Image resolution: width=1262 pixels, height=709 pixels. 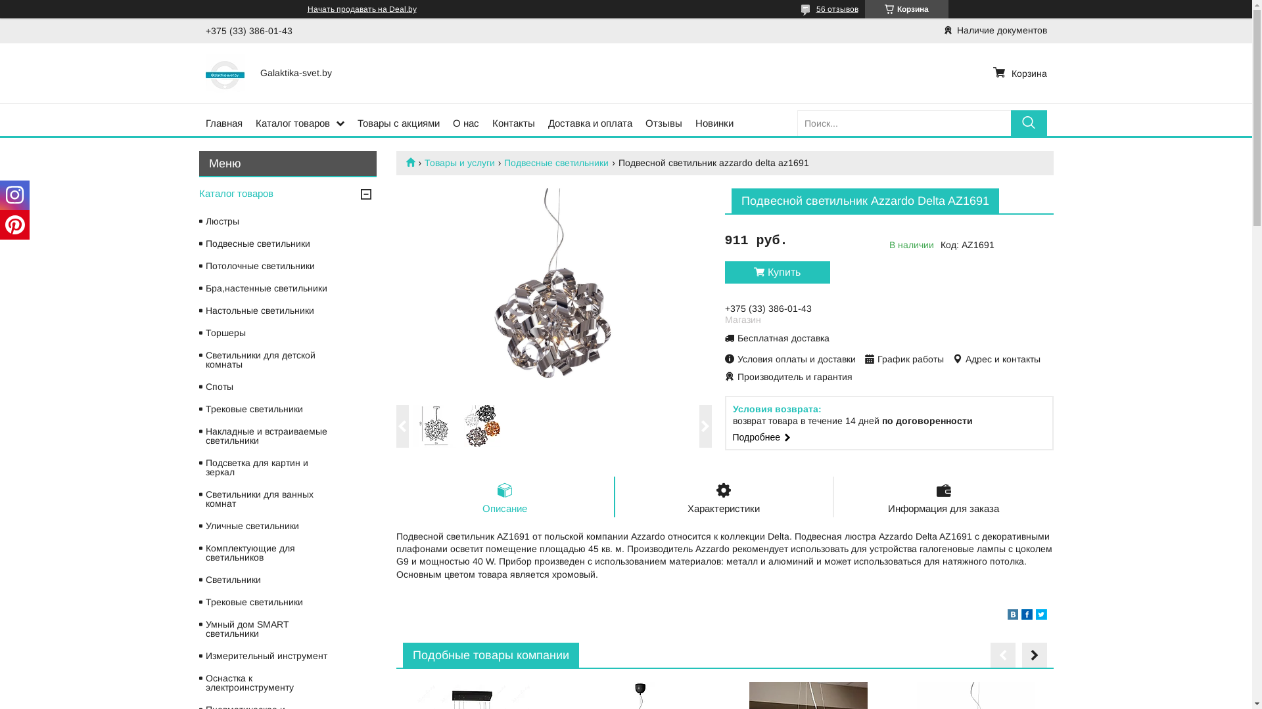 I want to click on twitter, so click(x=1041, y=616).